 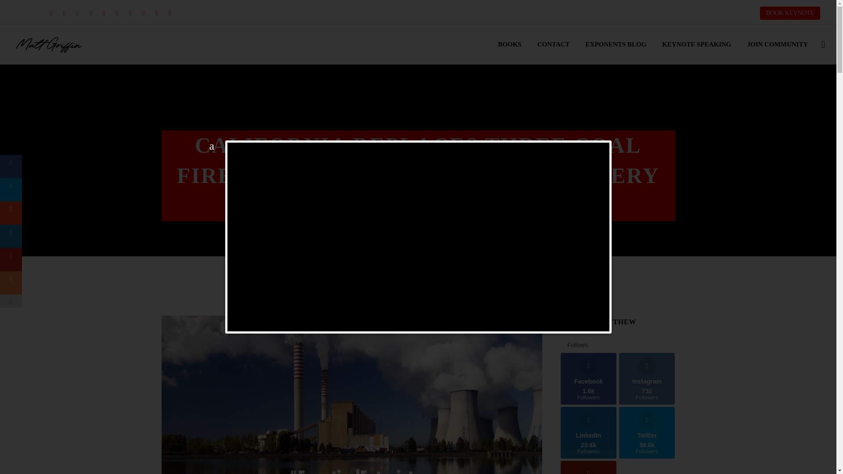 What do you see at coordinates (169, 13) in the screenshot?
I see `TikTok` at bounding box center [169, 13].